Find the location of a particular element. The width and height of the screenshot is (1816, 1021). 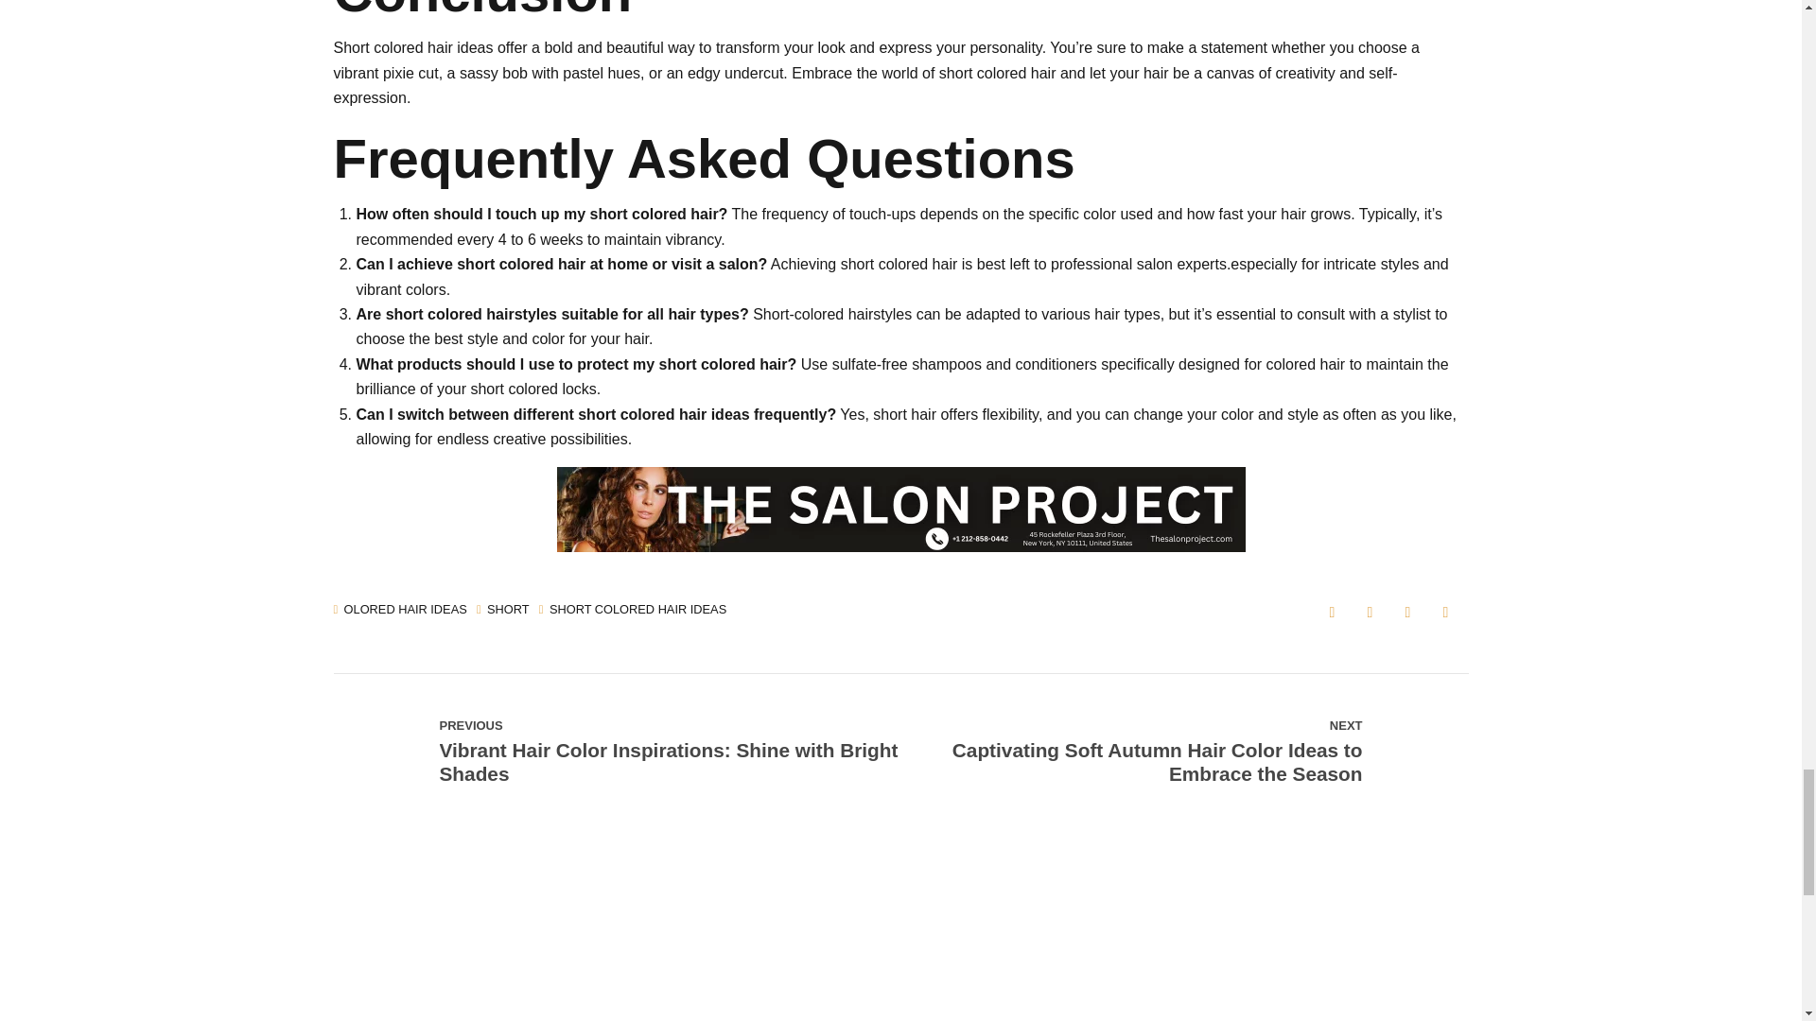

Share on Facebook is located at coordinates (1332, 613).